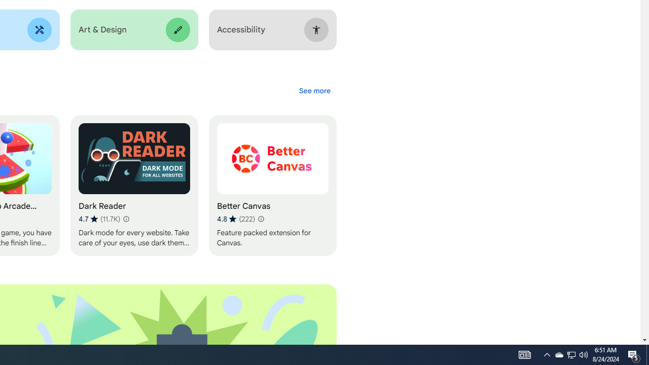  What do you see at coordinates (134, 30) in the screenshot?
I see `Art & Design` at bounding box center [134, 30].